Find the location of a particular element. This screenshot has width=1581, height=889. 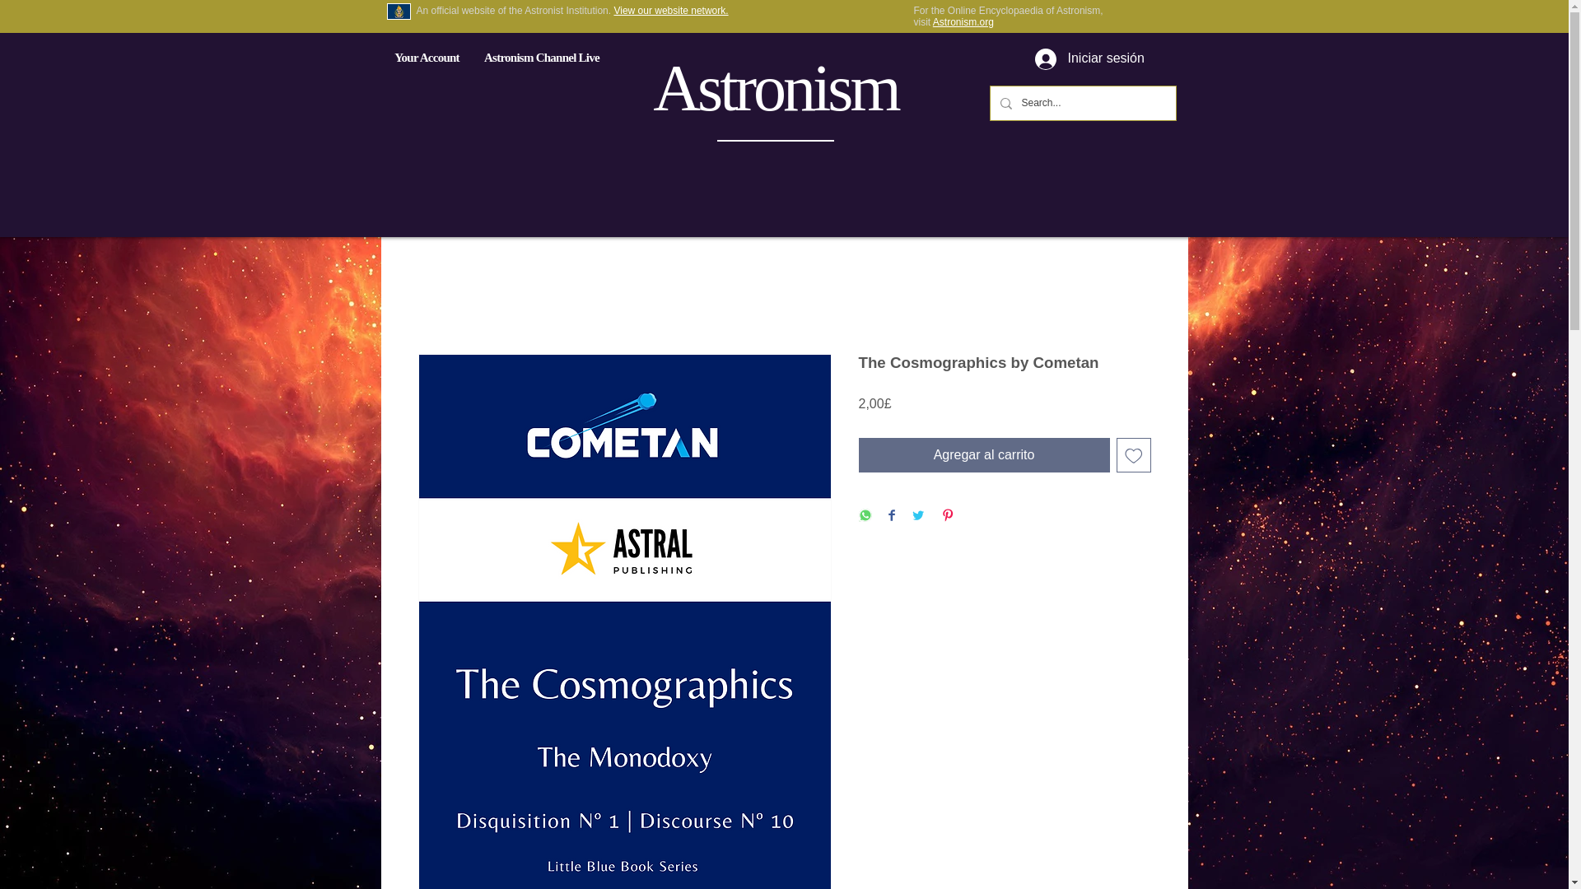

Your Account is located at coordinates (427, 56).